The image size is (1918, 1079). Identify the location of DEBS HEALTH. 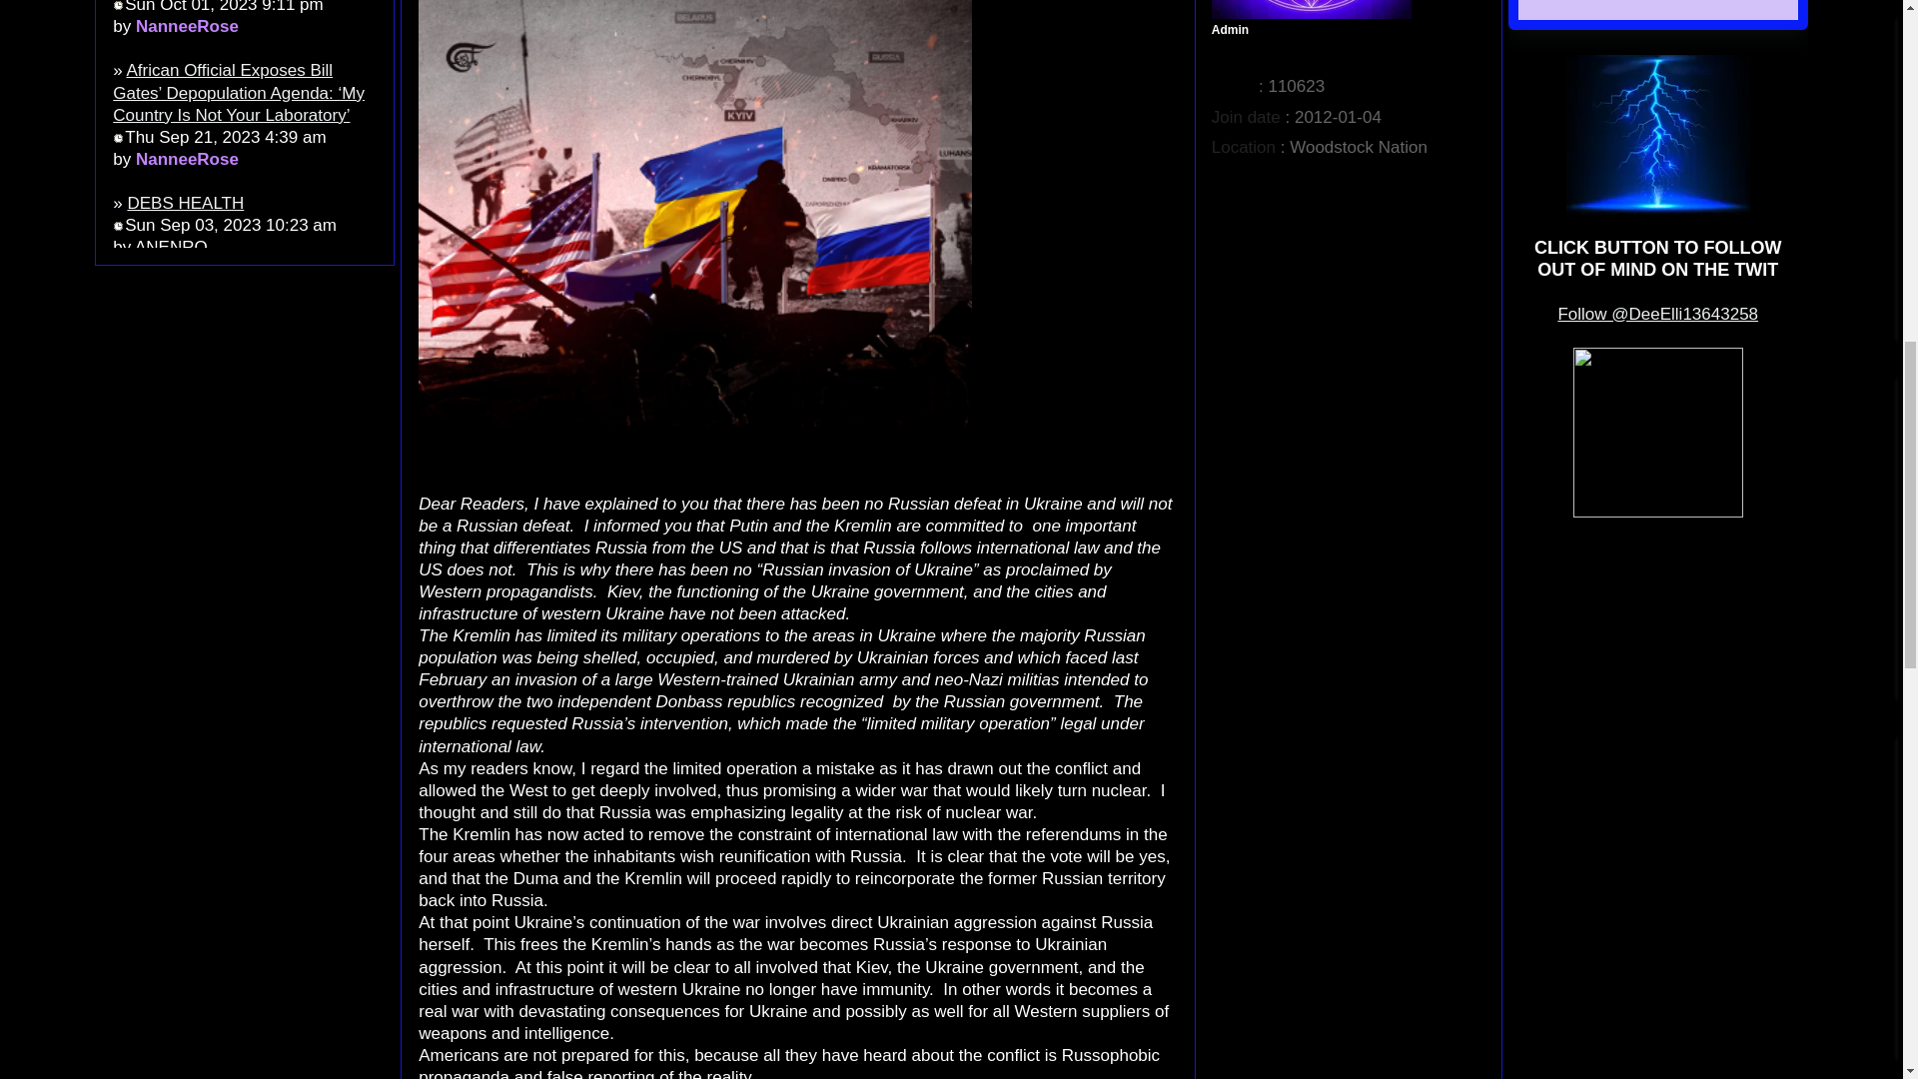
(184, 203).